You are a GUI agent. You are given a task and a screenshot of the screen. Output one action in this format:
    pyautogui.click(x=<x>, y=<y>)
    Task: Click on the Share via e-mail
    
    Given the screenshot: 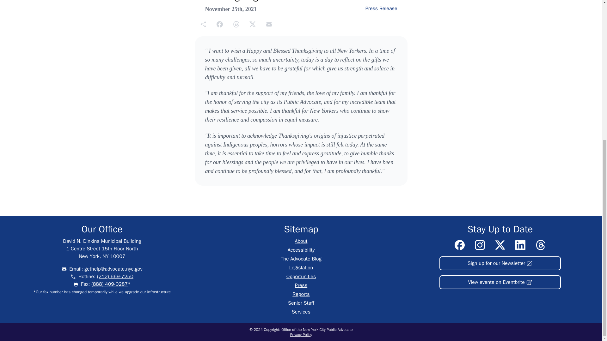 What is the action you would take?
    pyautogui.click(x=269, y=24)
    